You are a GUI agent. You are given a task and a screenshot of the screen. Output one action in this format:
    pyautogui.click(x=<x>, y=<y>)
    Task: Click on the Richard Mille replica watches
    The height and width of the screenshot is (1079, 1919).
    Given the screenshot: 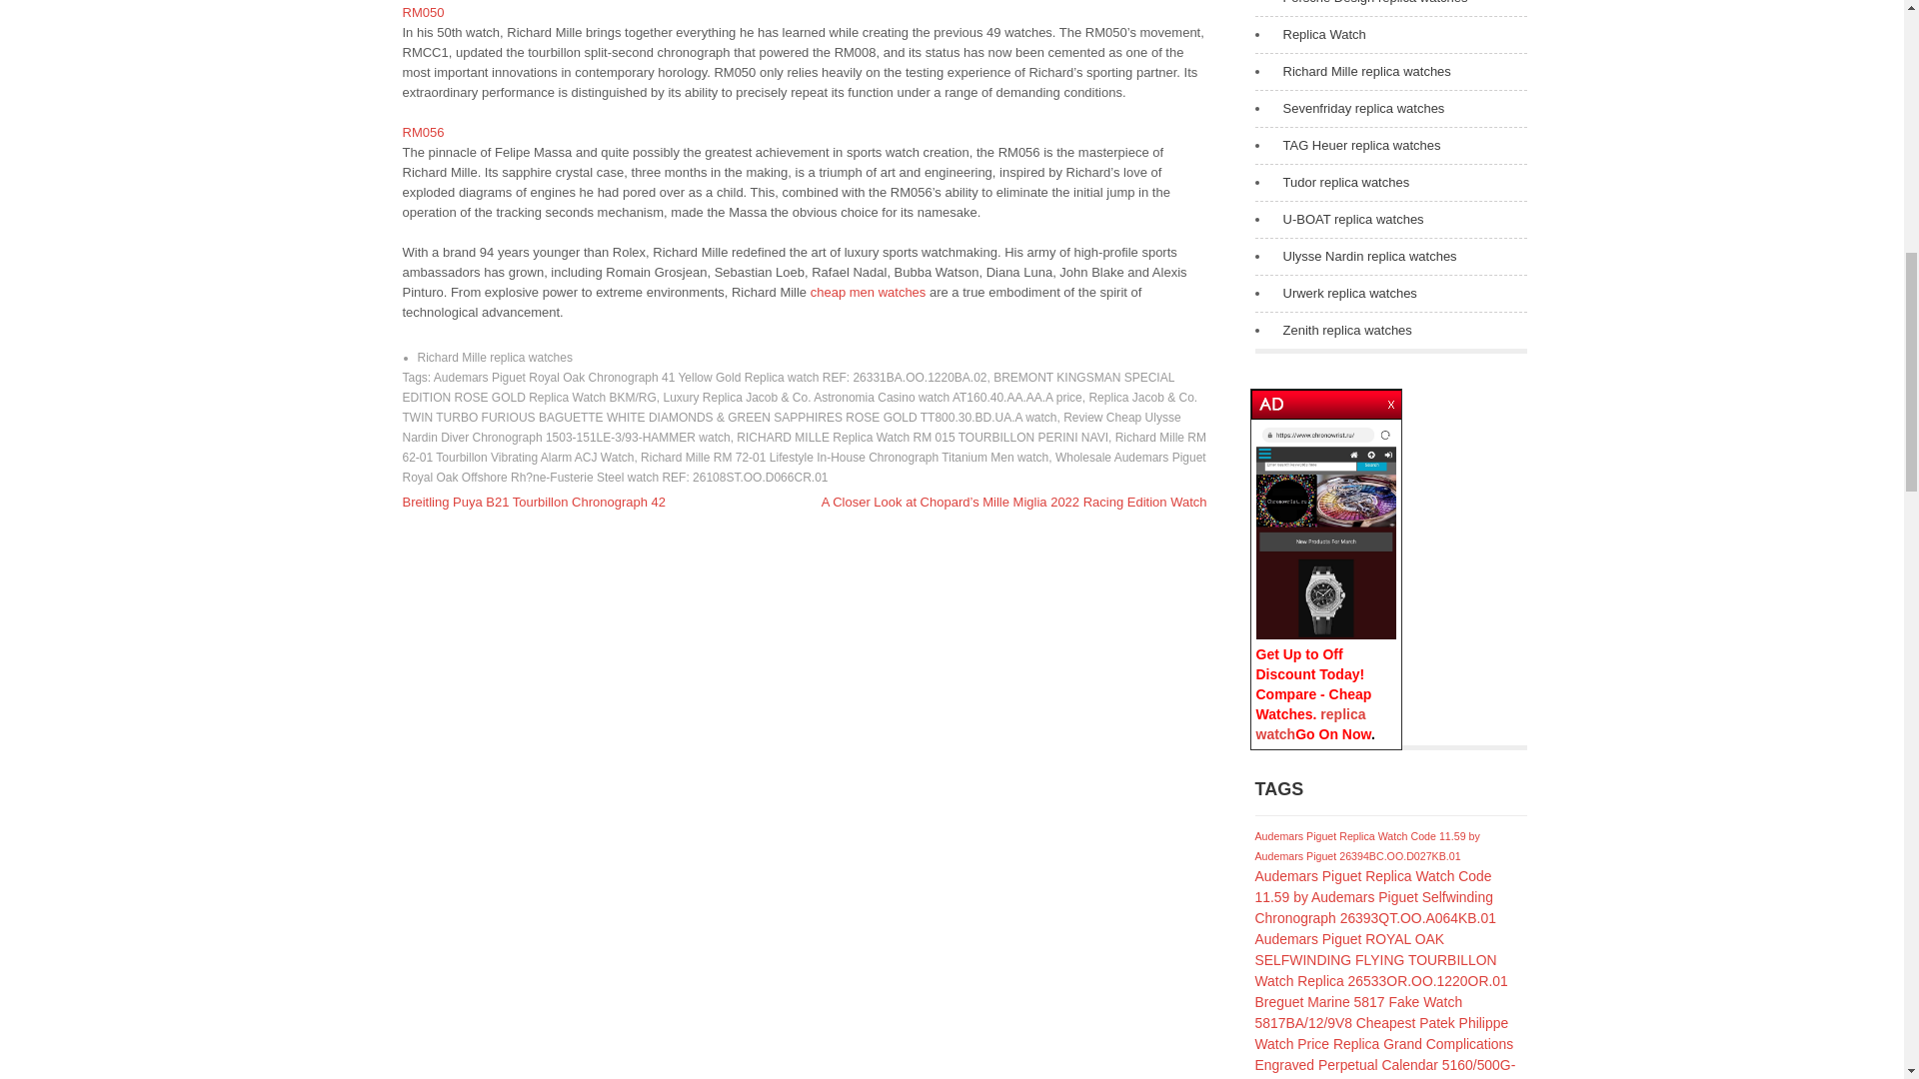 What is the action you would take?
    pyautogui.click(x=495, y=358)
    